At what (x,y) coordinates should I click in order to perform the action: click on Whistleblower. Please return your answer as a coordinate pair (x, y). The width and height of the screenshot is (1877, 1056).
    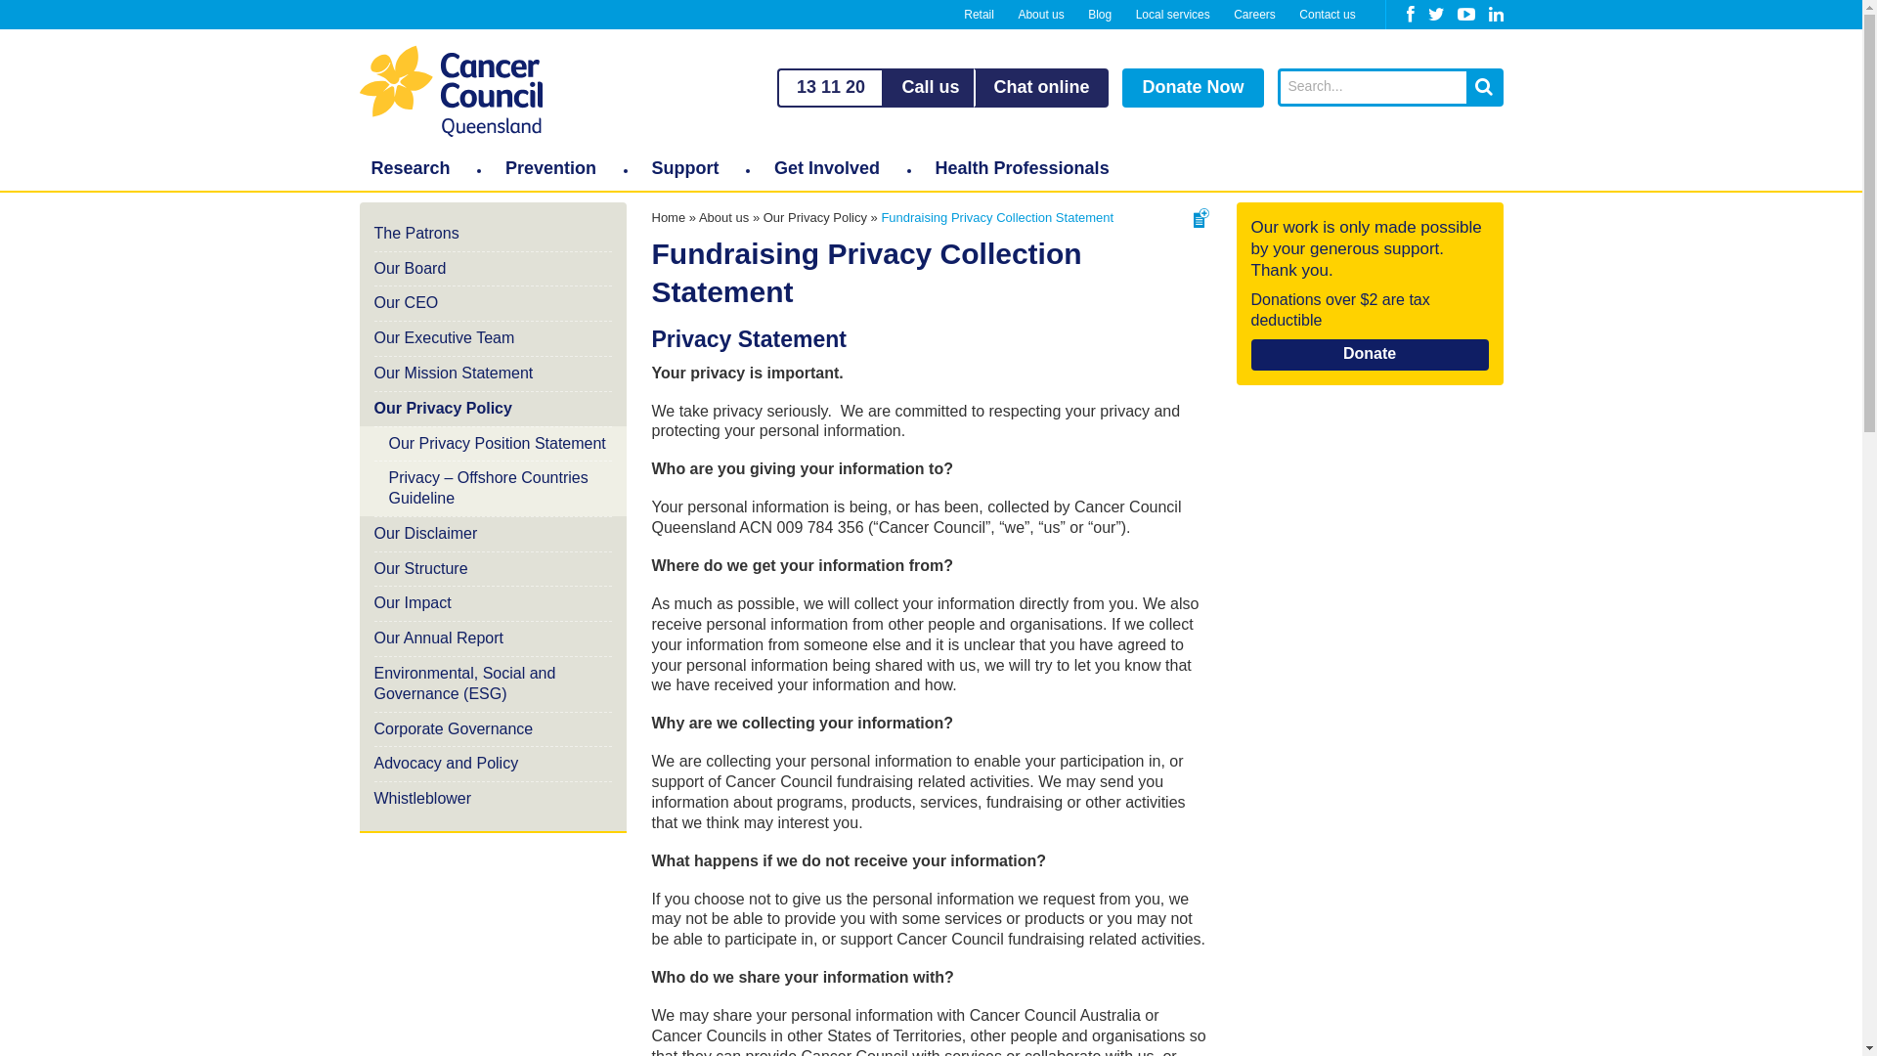
    Looking at the image, I should click on (493, 799).